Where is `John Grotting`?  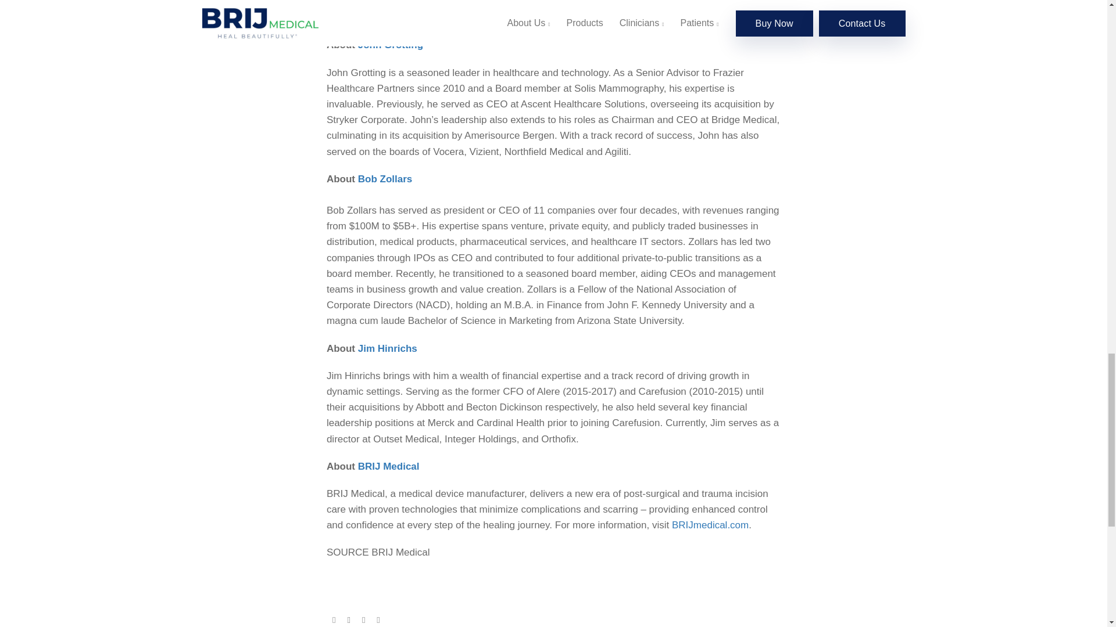
John Grotting is located at coordinates (391, 45).